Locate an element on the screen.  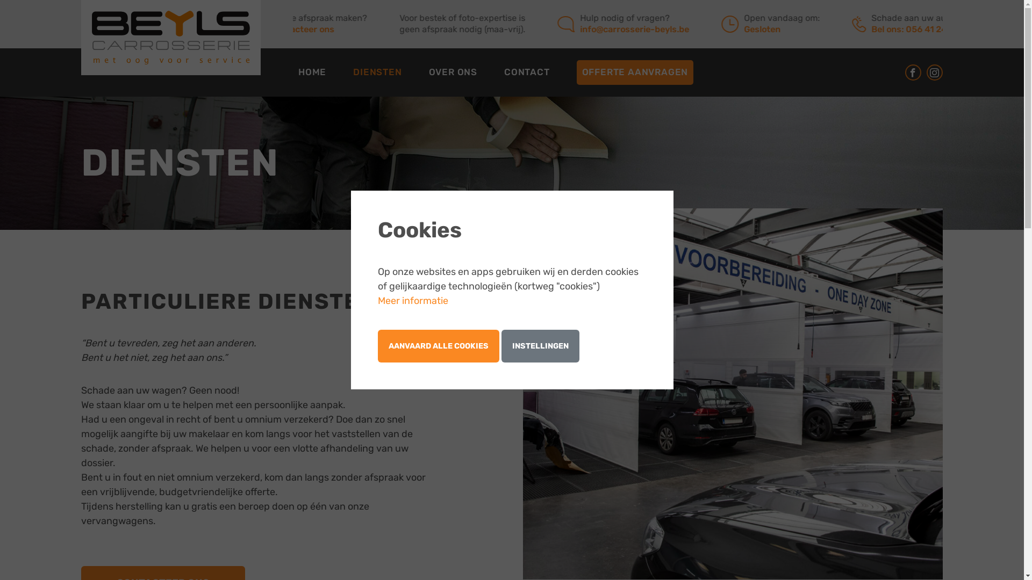
INSTELLINGEN is located at coordinates (540, 346).